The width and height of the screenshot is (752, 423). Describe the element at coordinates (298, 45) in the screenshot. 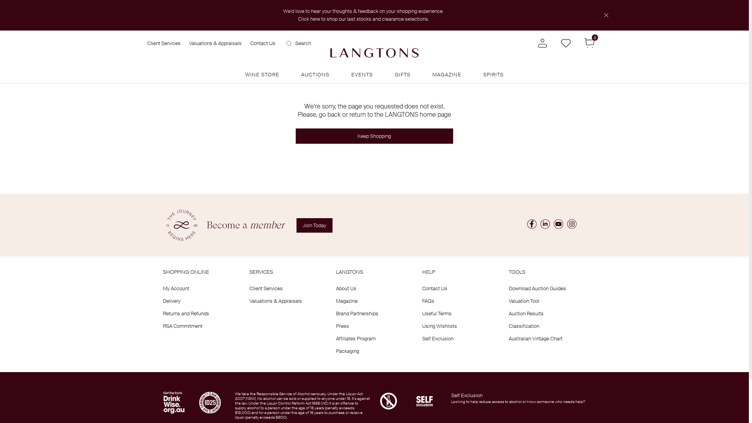

I see `Search` at that location.